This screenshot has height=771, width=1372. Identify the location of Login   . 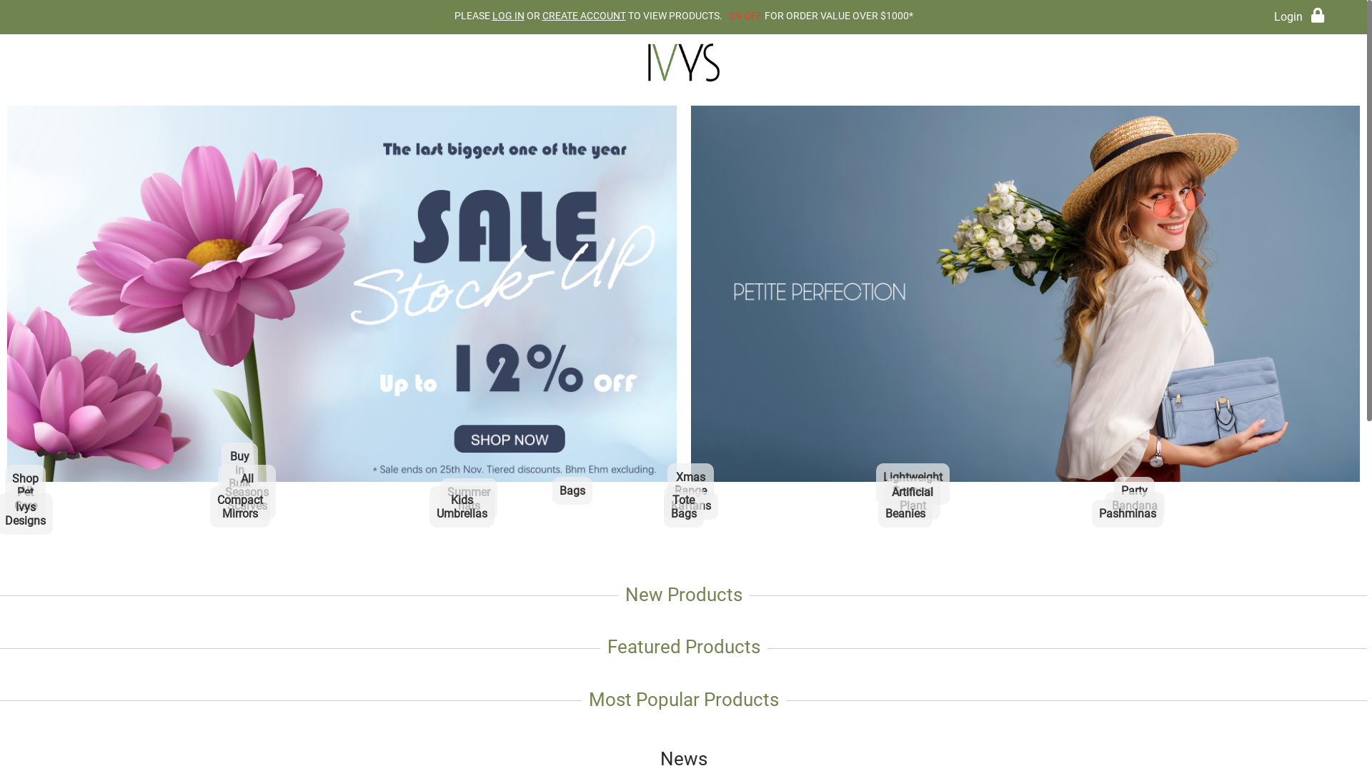
(1299, 17).